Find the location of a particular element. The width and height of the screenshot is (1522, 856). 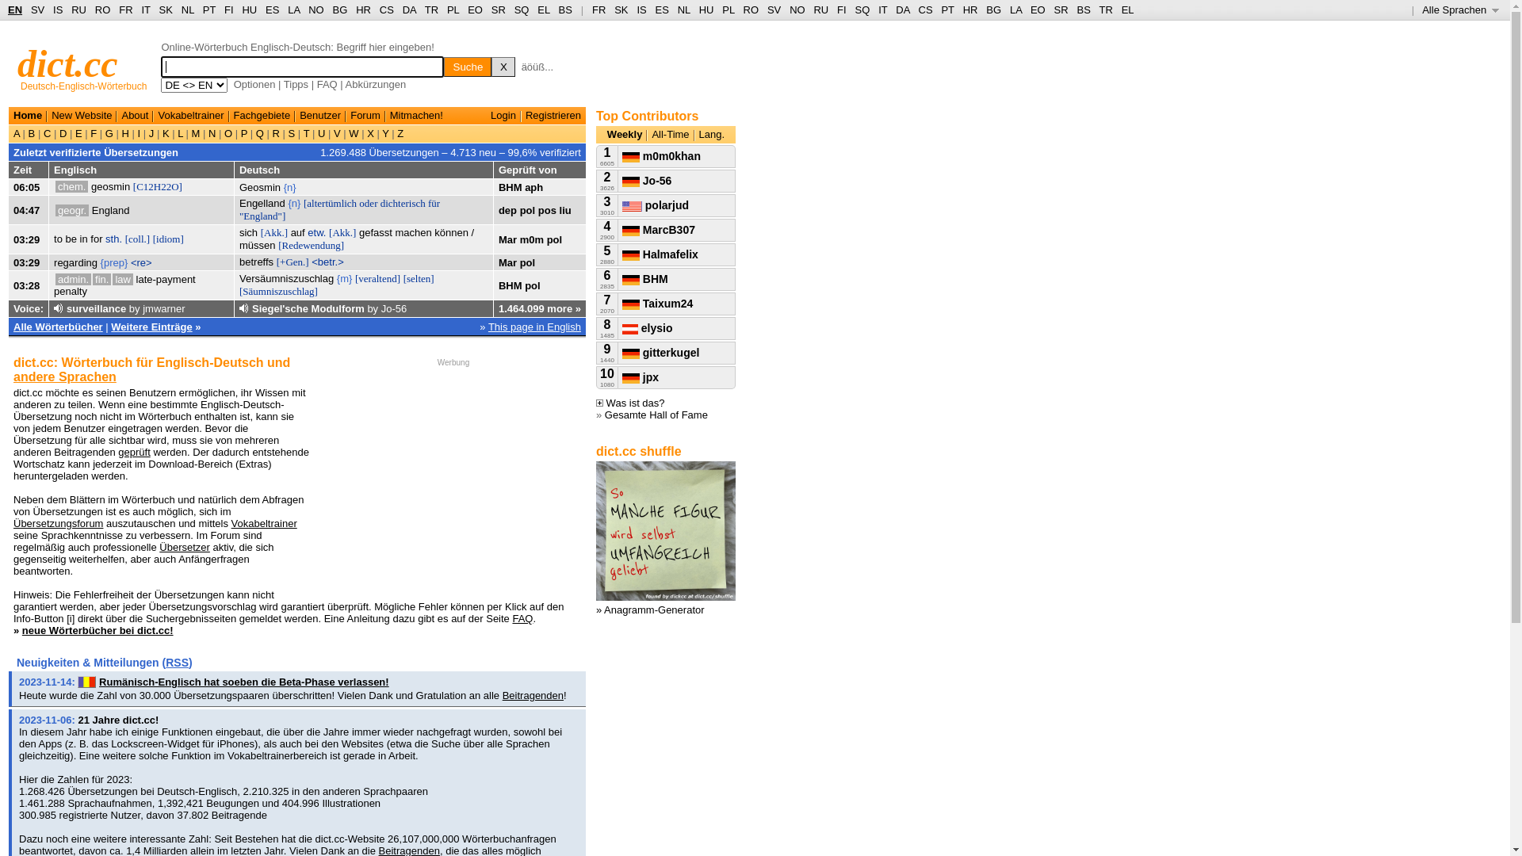

SR is located at coordinates (499, 10).